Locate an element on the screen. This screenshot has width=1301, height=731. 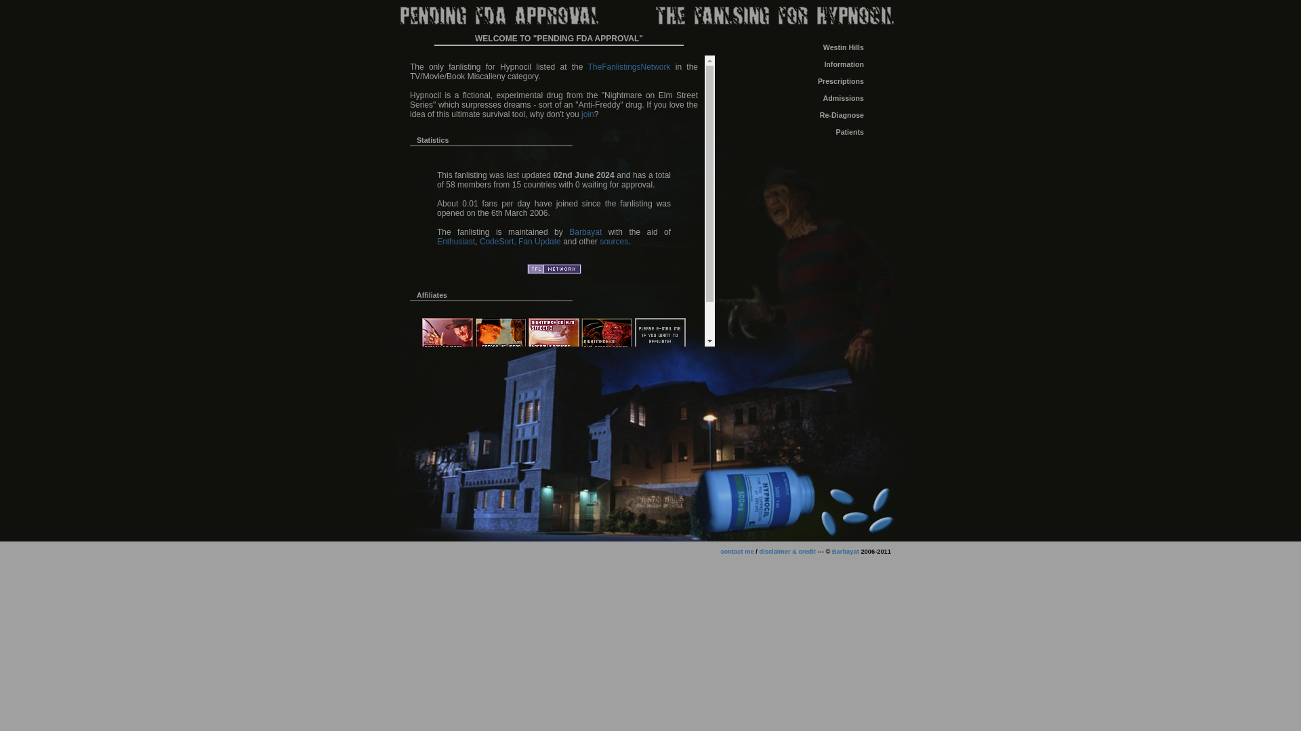
view the hypnocil fans is located at coordinates (813, 131).